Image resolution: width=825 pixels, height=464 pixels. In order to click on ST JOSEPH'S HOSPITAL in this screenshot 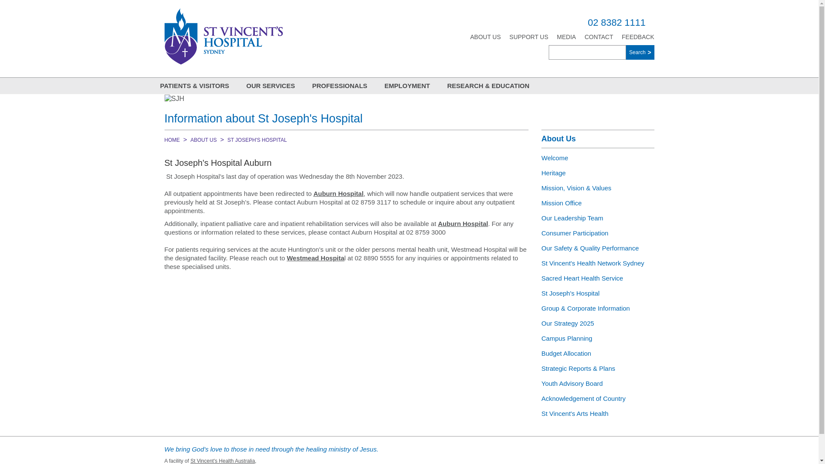, I will do `click(257, 140)`.